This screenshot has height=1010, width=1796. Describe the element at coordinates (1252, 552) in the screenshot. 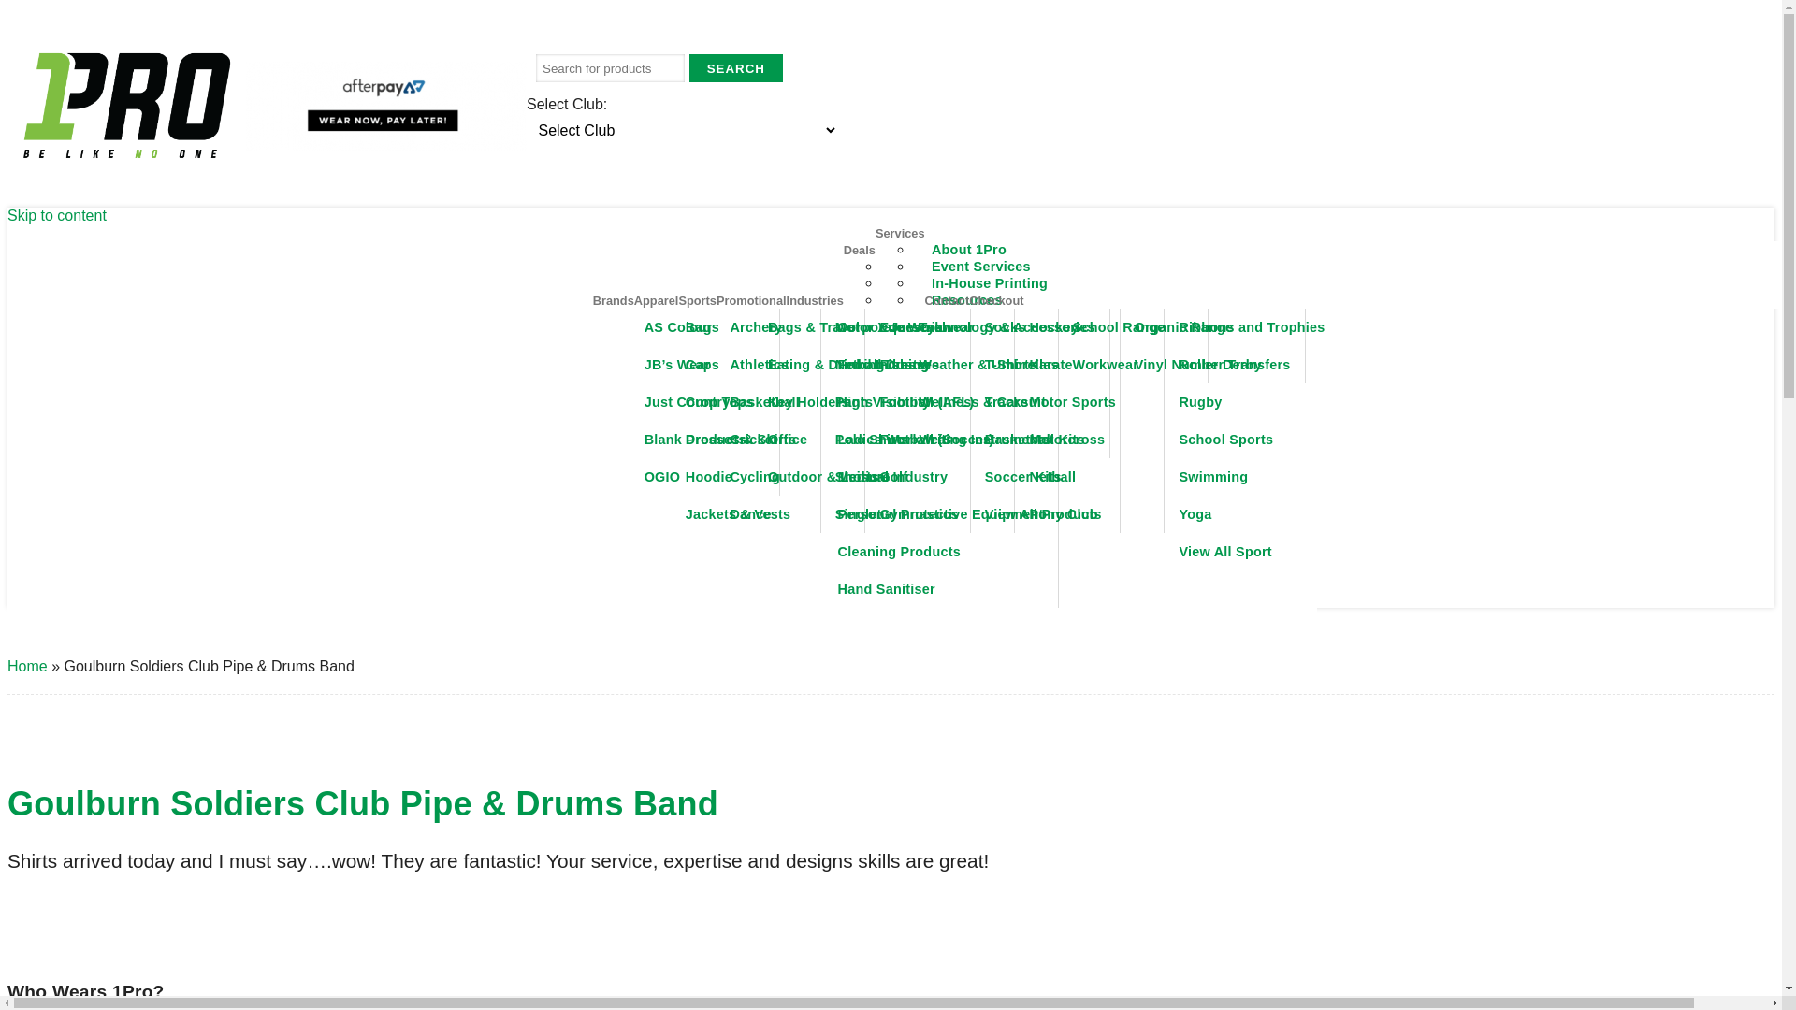

I see `View All Sport` at that location.